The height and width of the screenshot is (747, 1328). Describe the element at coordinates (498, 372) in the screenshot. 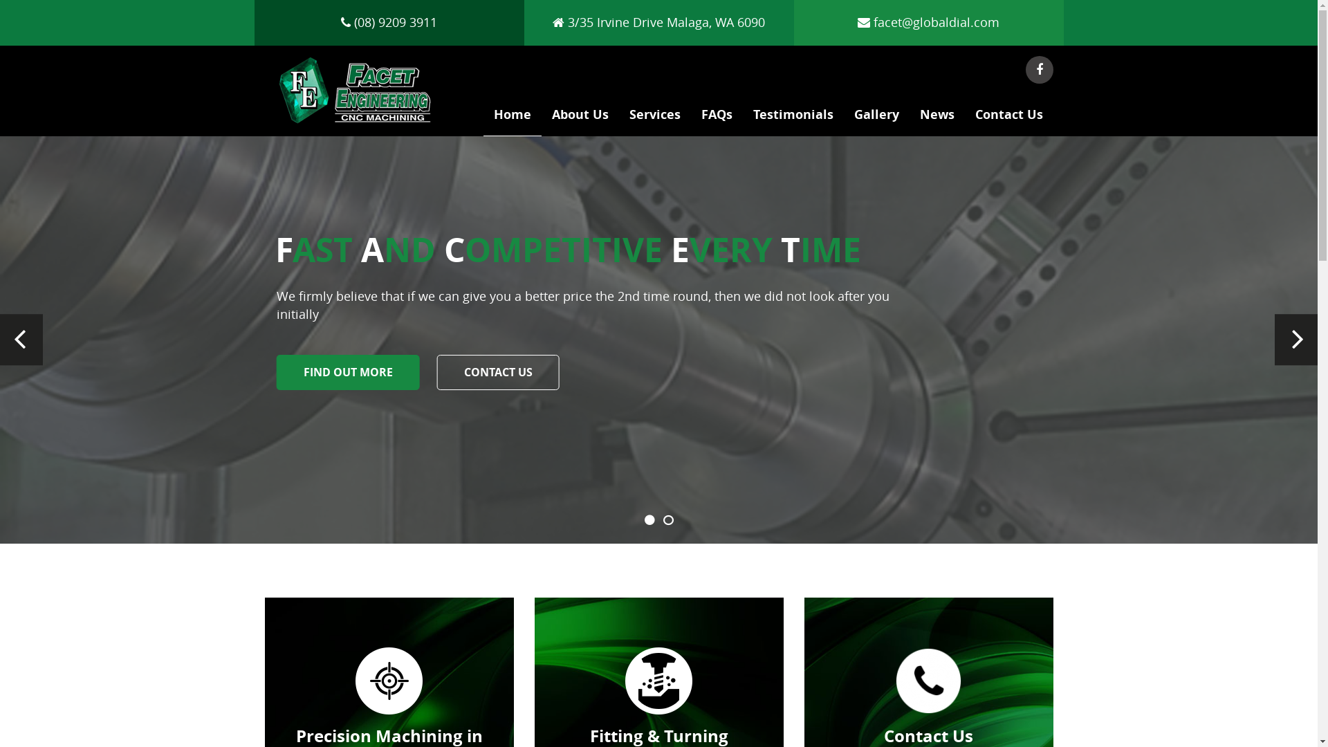

I see `CONTACT US` at that location.